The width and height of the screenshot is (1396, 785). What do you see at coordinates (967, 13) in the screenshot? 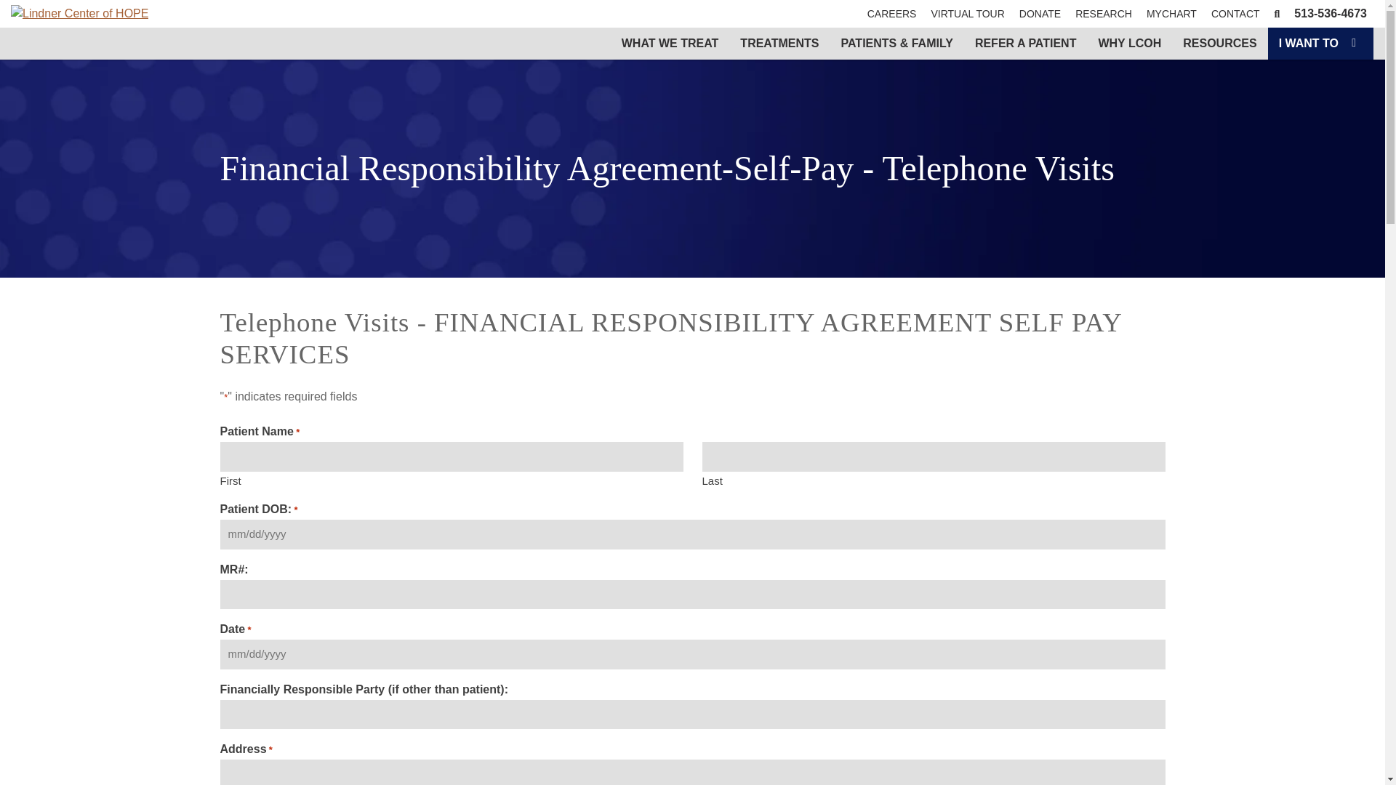
I see `VIRTUAL TOUR` at bounding box center [967, 13].